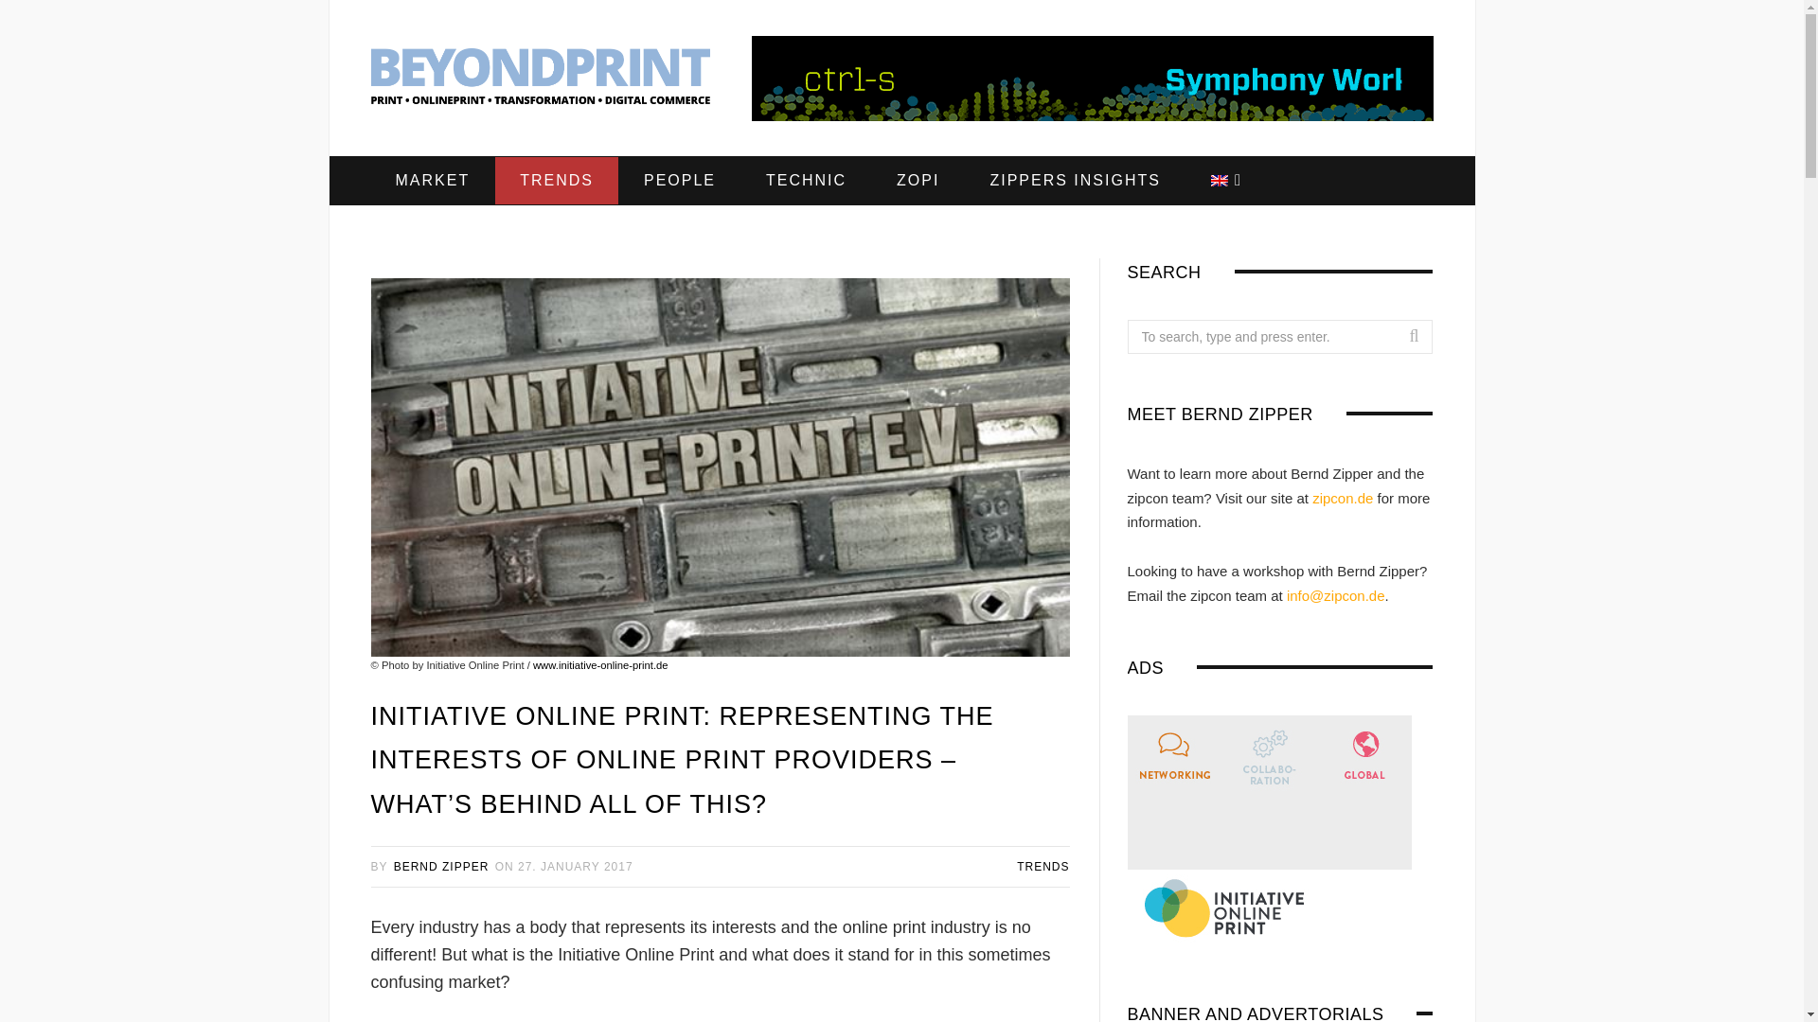  I want to click on MARKET, so click(432, 181).